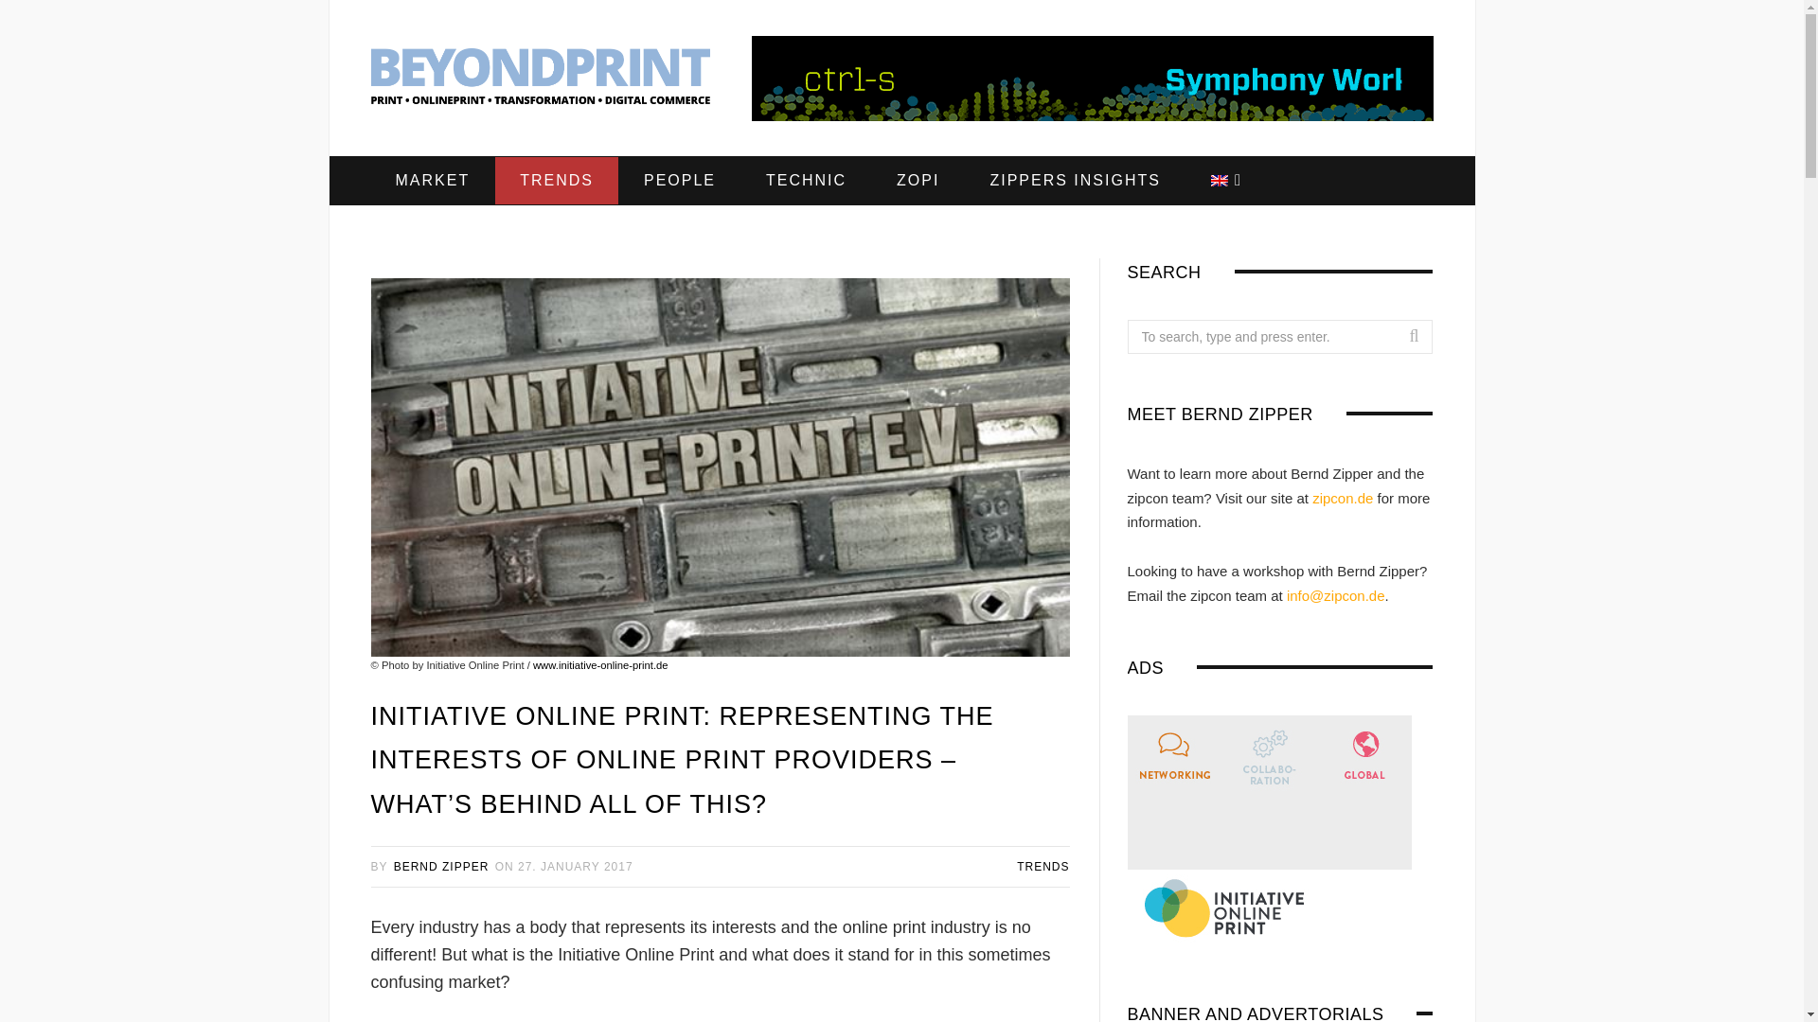  I want to click on MARKET, so click(432, 181).